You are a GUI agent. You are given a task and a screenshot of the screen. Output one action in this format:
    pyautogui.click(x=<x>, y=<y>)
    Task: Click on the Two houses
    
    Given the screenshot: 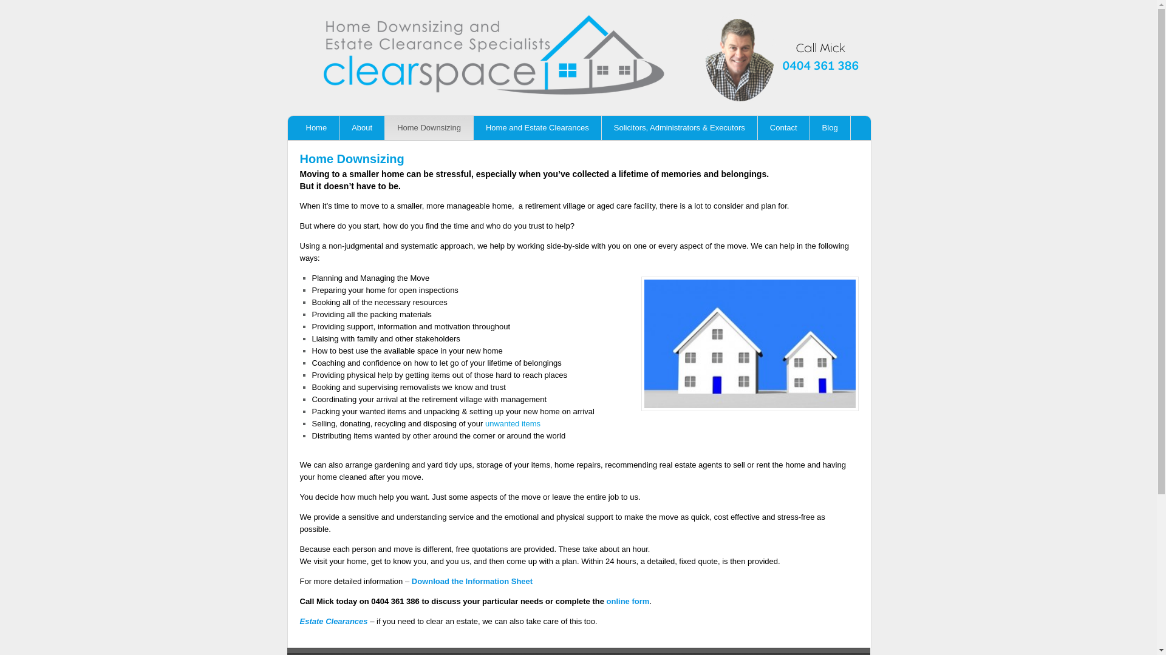 What is the action you would take?
    pyautogui.click(x=750, y=344)
    